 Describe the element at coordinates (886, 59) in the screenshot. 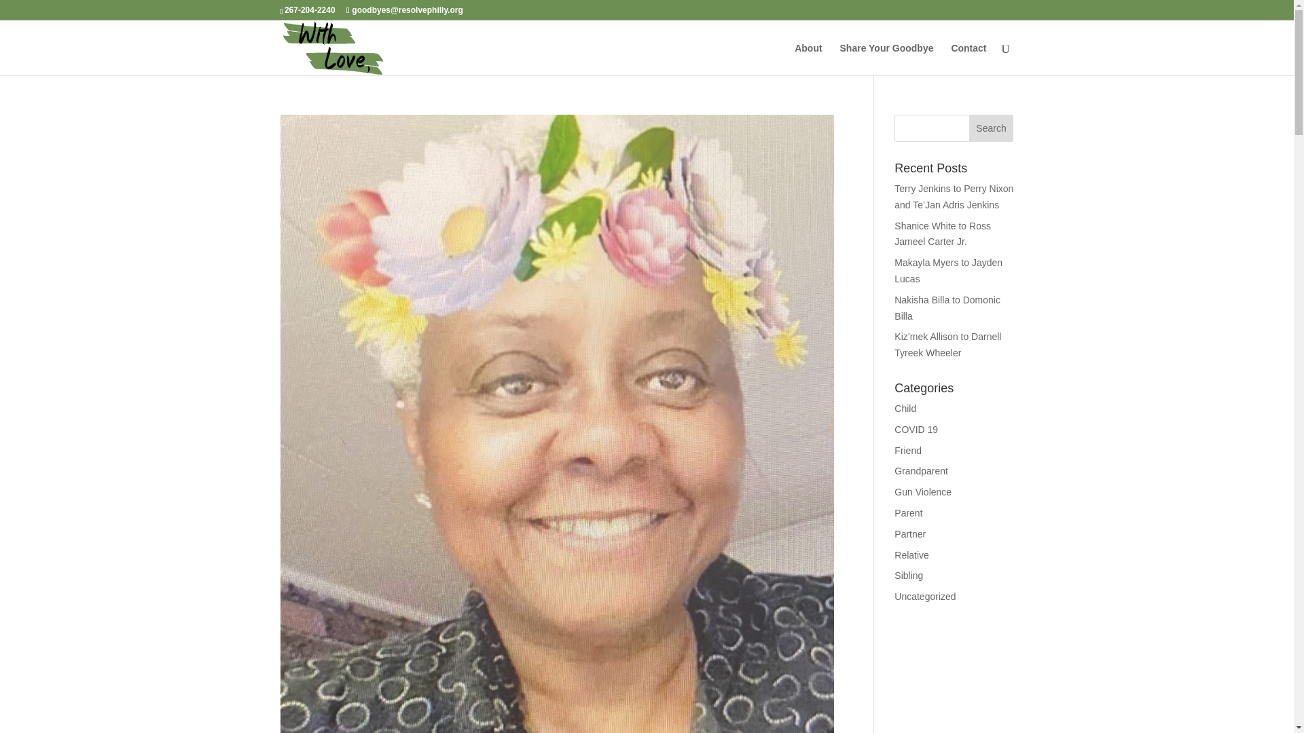

I see `Share Your Goodbye` at that location.